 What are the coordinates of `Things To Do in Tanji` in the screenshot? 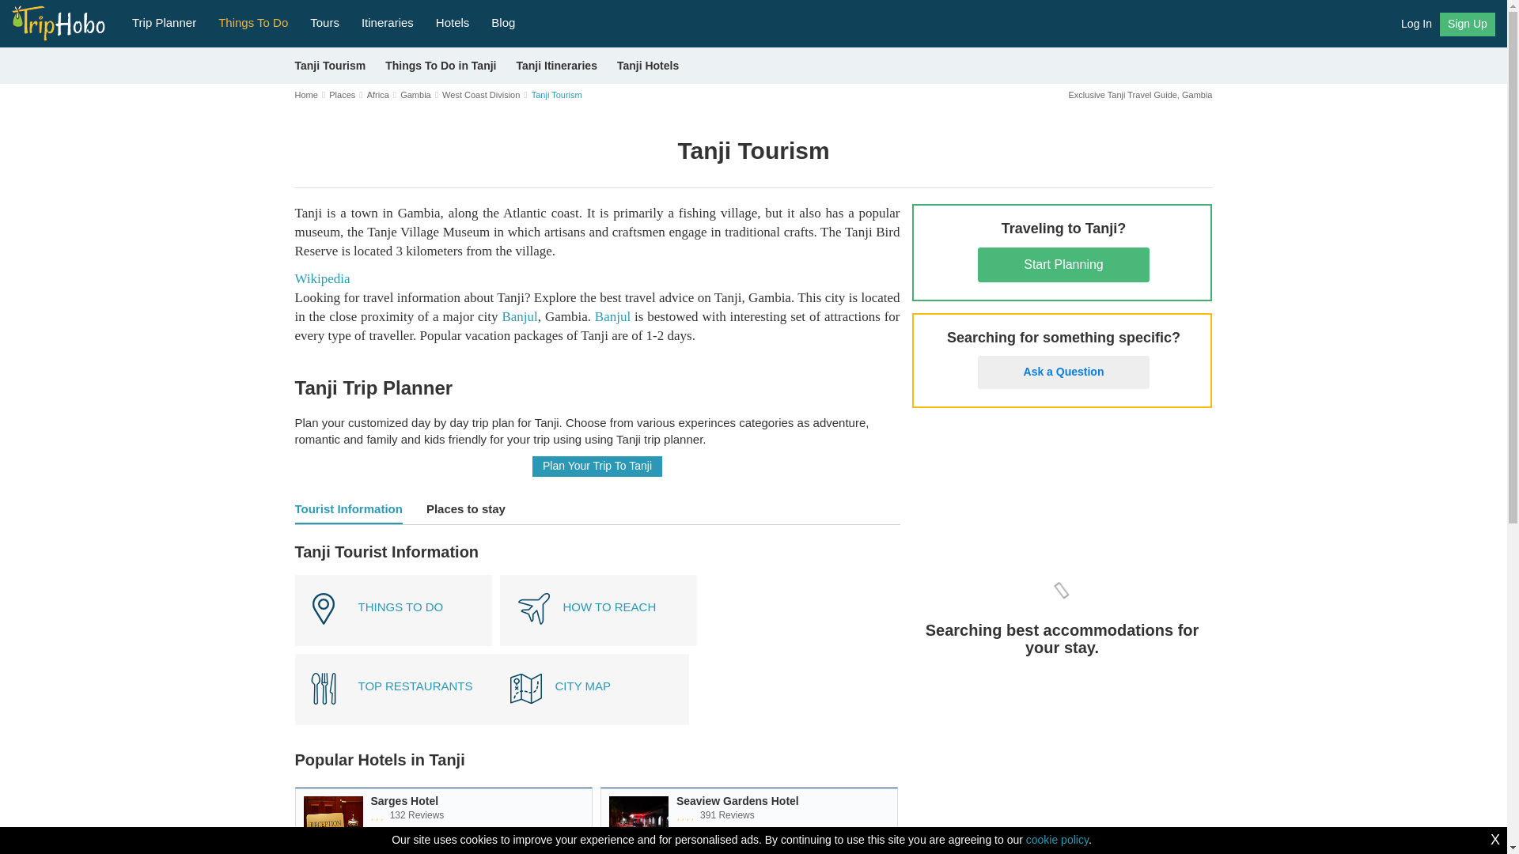 It's located at (441, 65).